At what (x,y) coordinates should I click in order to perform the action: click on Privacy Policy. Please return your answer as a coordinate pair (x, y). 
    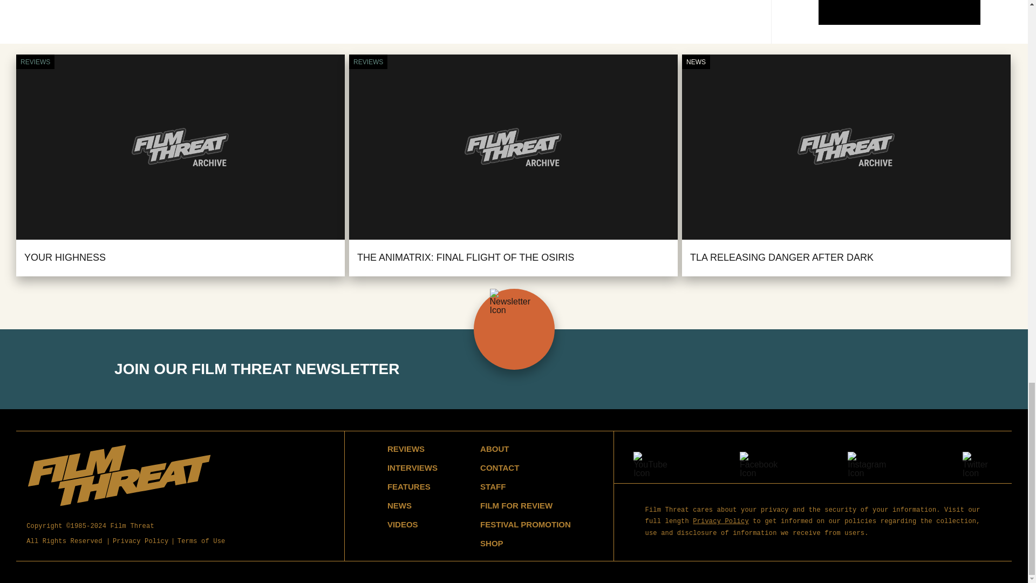
    Looking at the image, I should click on (140, 541).